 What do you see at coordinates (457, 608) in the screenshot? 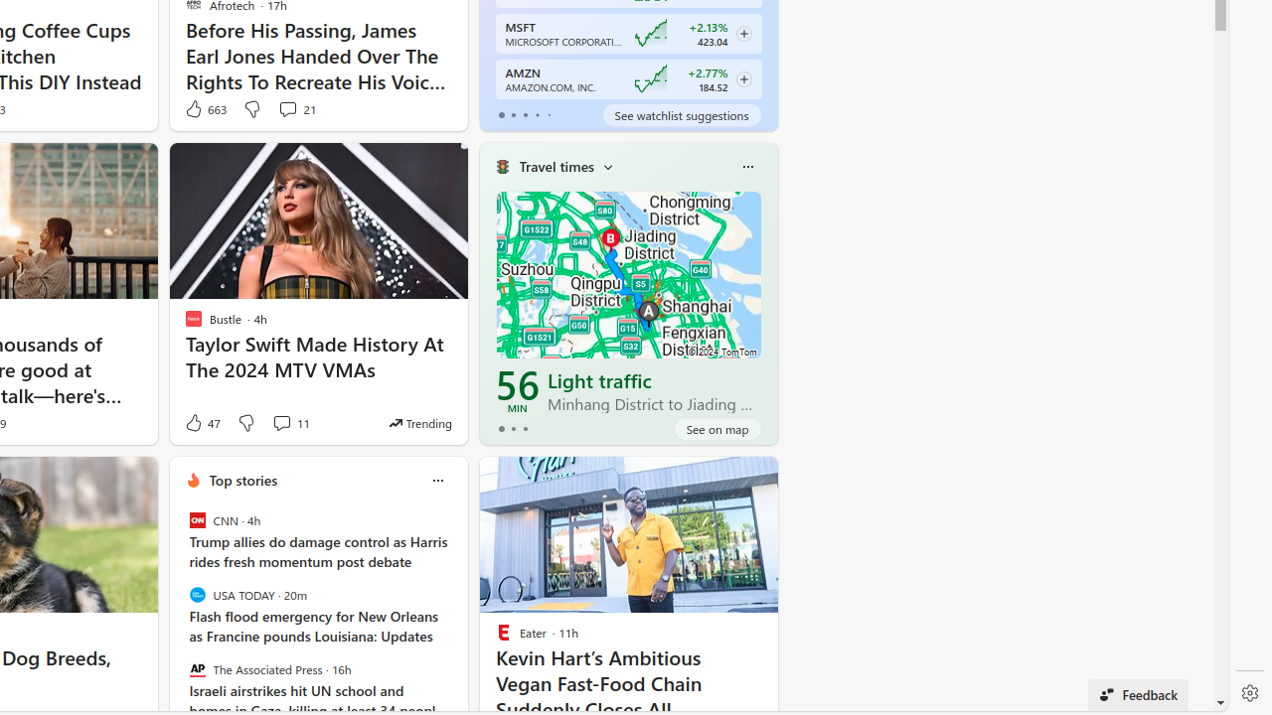
I see `next` at bounding box center [457, 608].